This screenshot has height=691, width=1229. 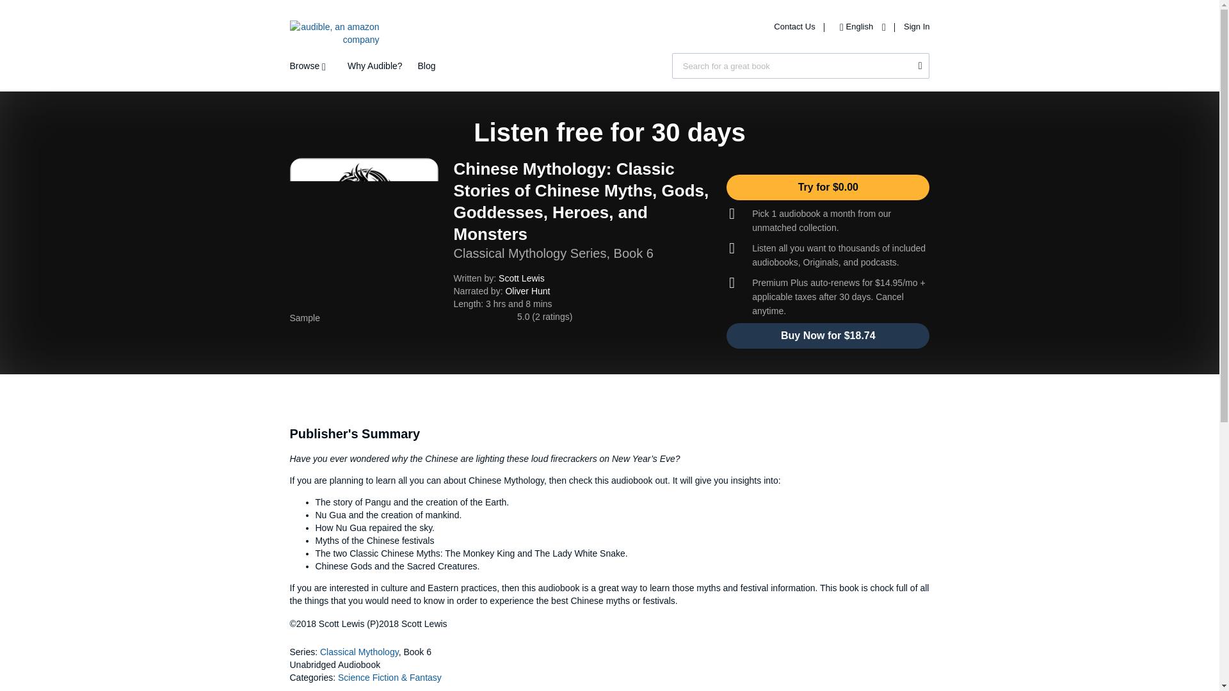 I want to click on Blog, so click(x=426, y=66).